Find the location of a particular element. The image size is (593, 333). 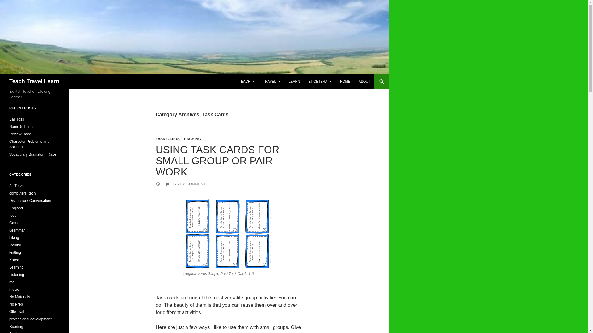

TEACH is located at coordinates (246, 81).